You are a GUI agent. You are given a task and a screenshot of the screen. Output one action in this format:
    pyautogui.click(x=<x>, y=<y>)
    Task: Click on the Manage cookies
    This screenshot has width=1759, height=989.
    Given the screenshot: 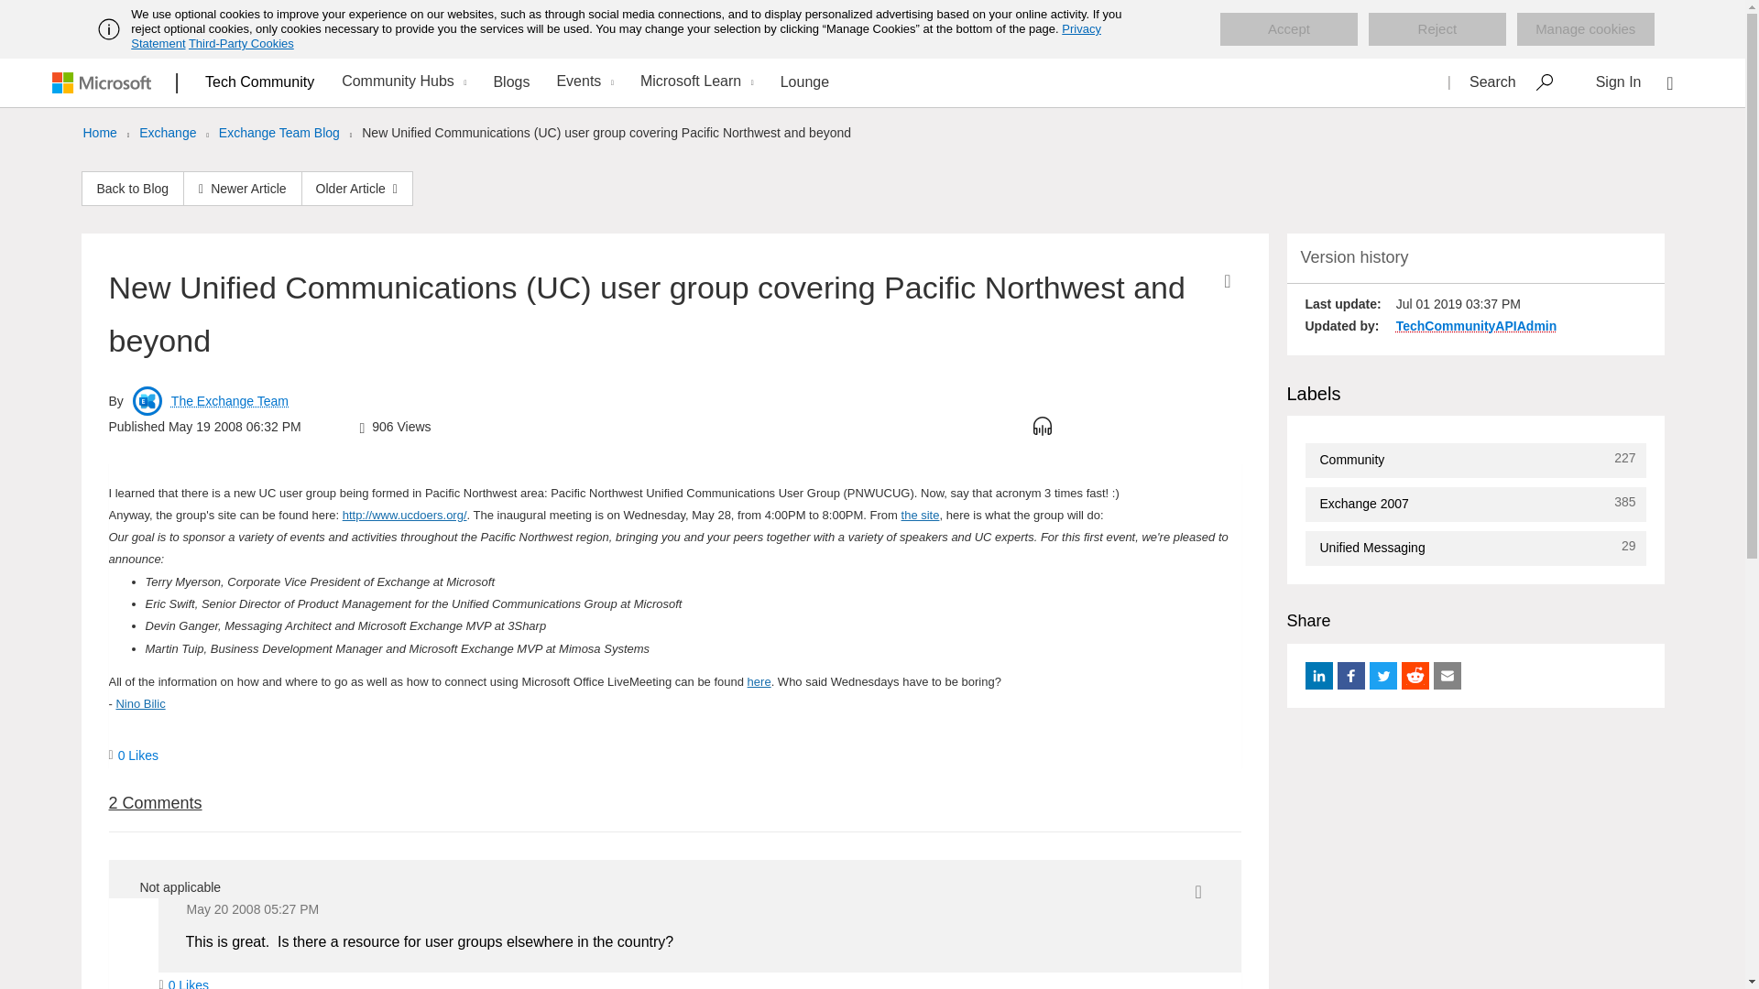 What is the action you would take?
    pyautogui.click(x=1585, y=29)
    